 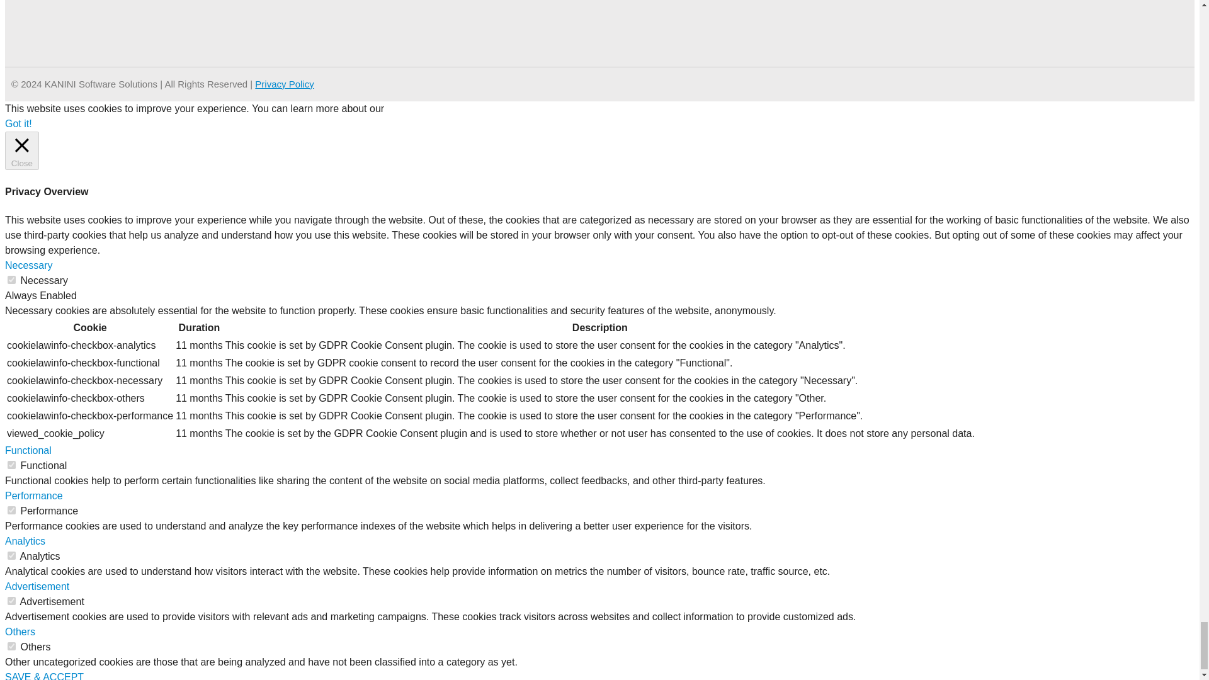 I want to click on on, so click(x=11, y=646).